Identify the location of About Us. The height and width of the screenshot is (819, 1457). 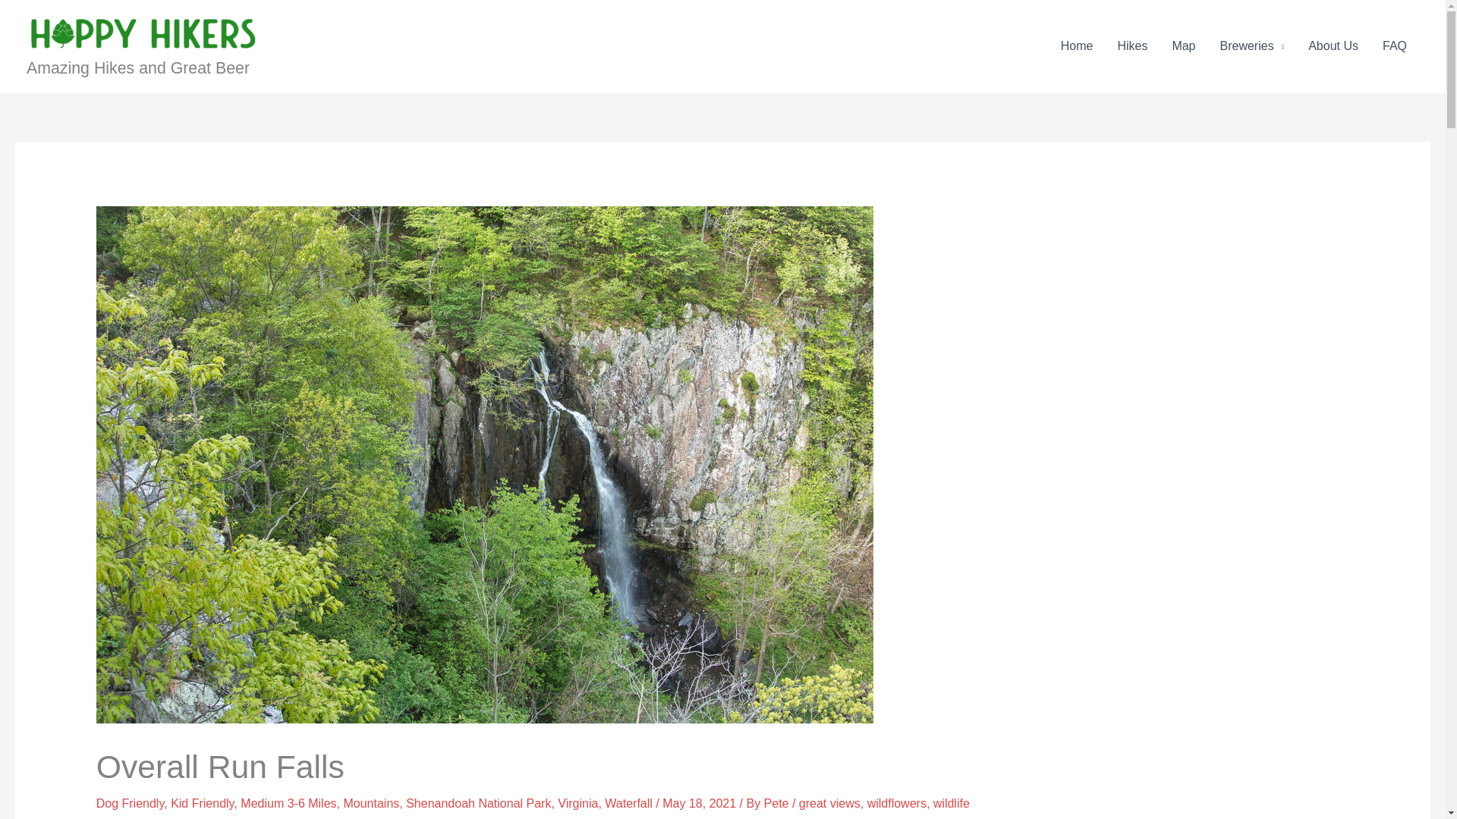
(1333, 45).